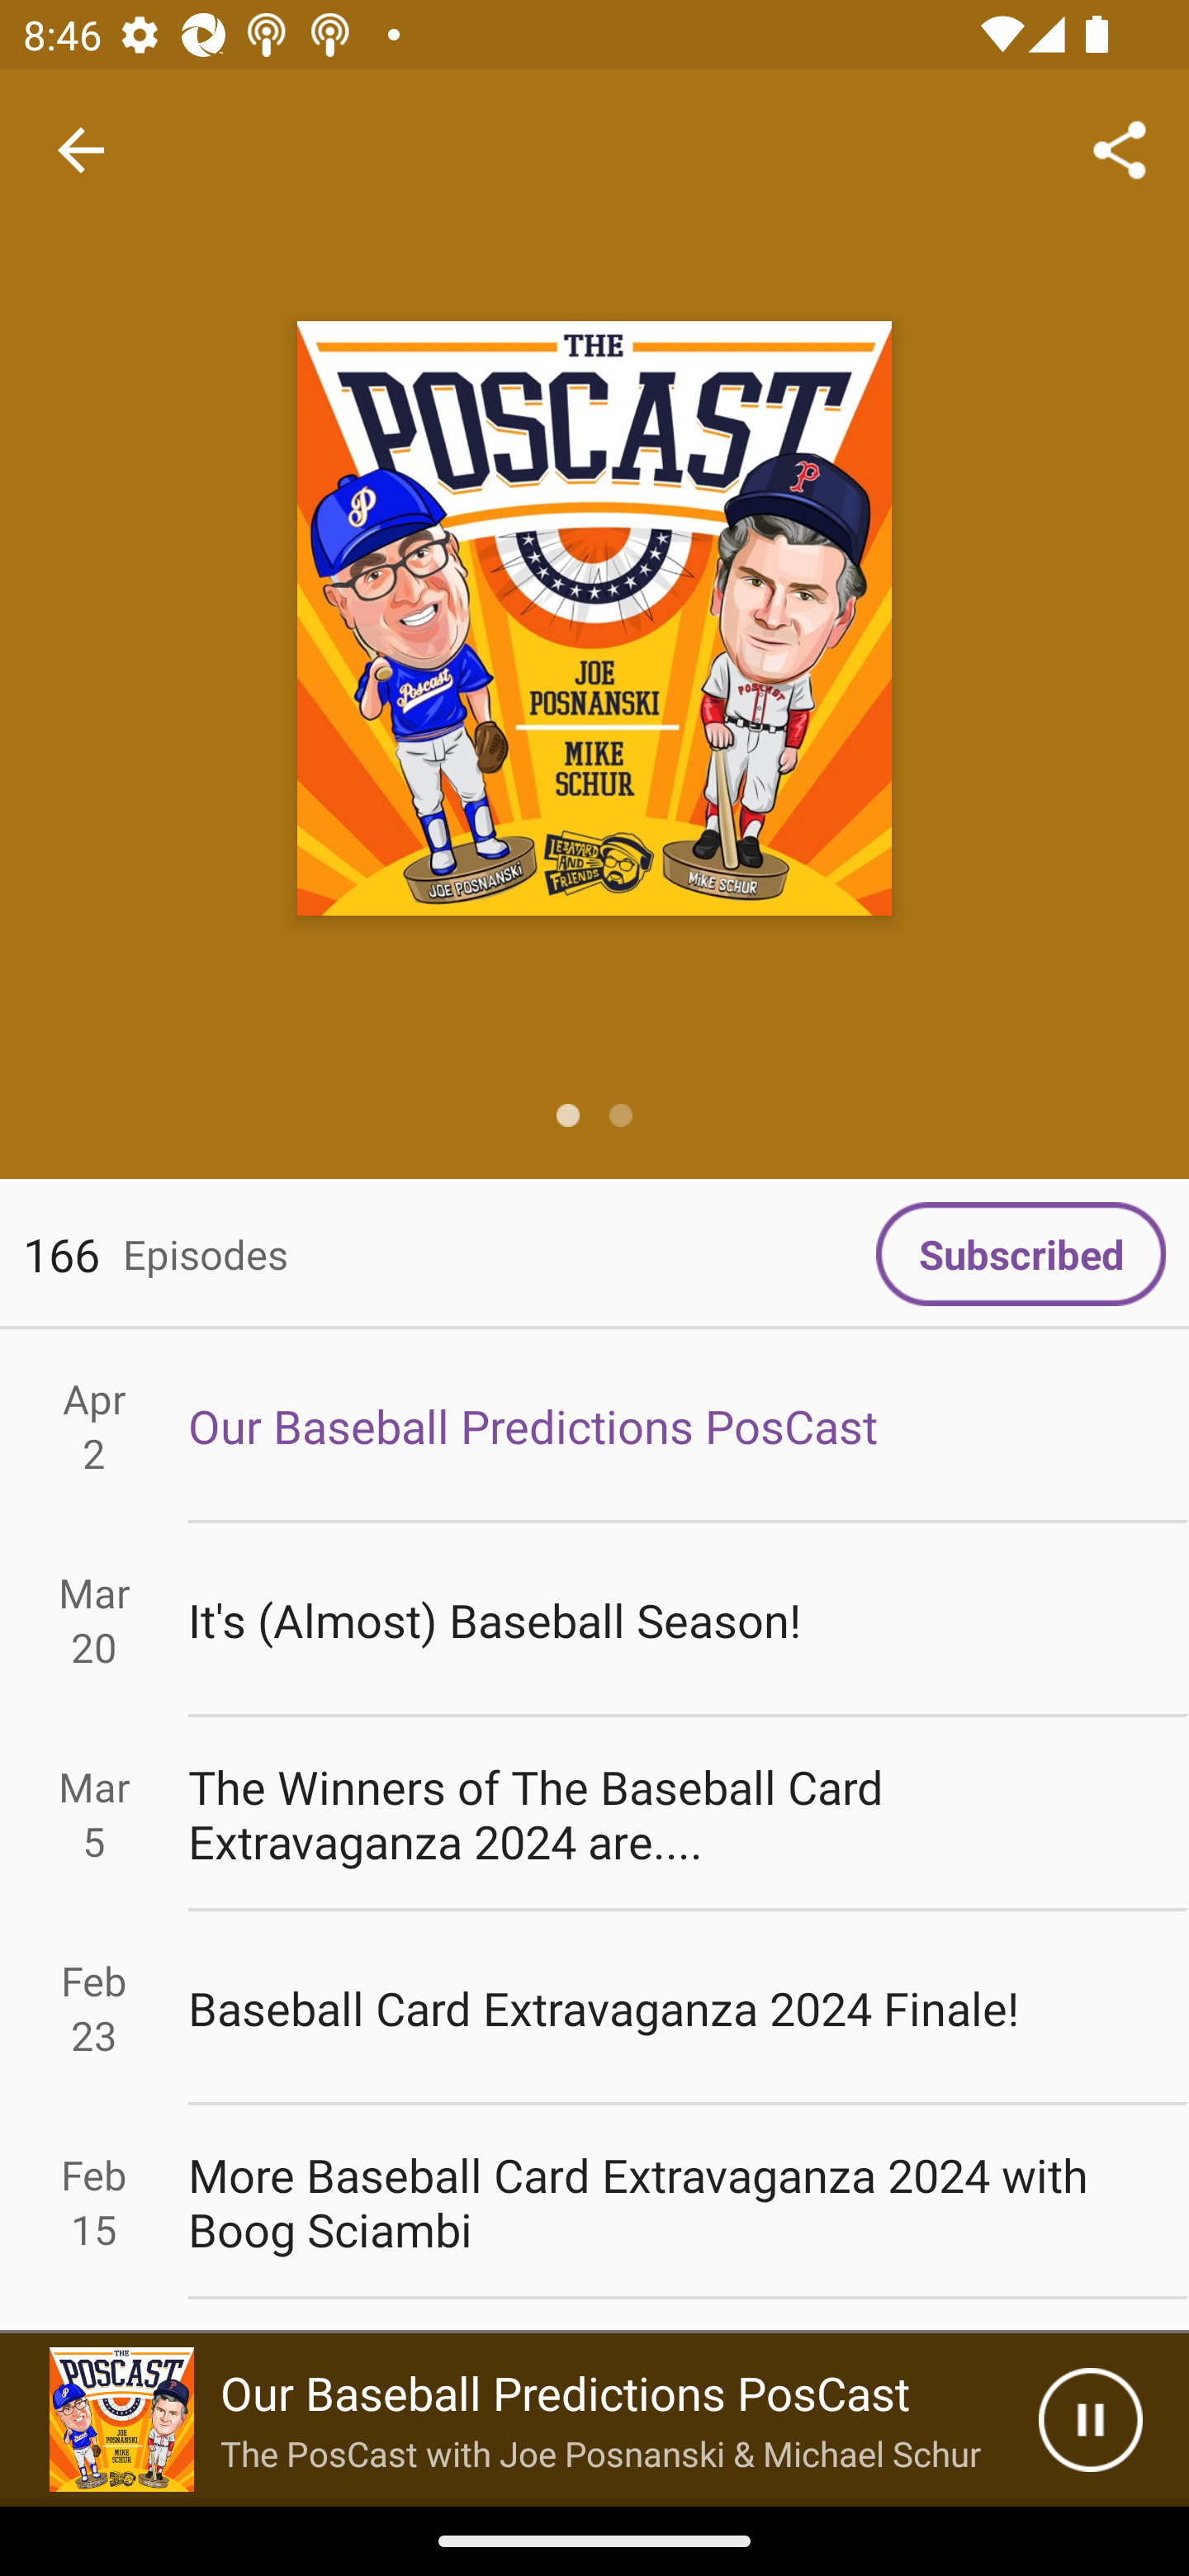 The height and width of the screenshot is (2576, 1189). I want to click on Mar 20 It's (Almost) Baseball Season!, so click(594, 1620).